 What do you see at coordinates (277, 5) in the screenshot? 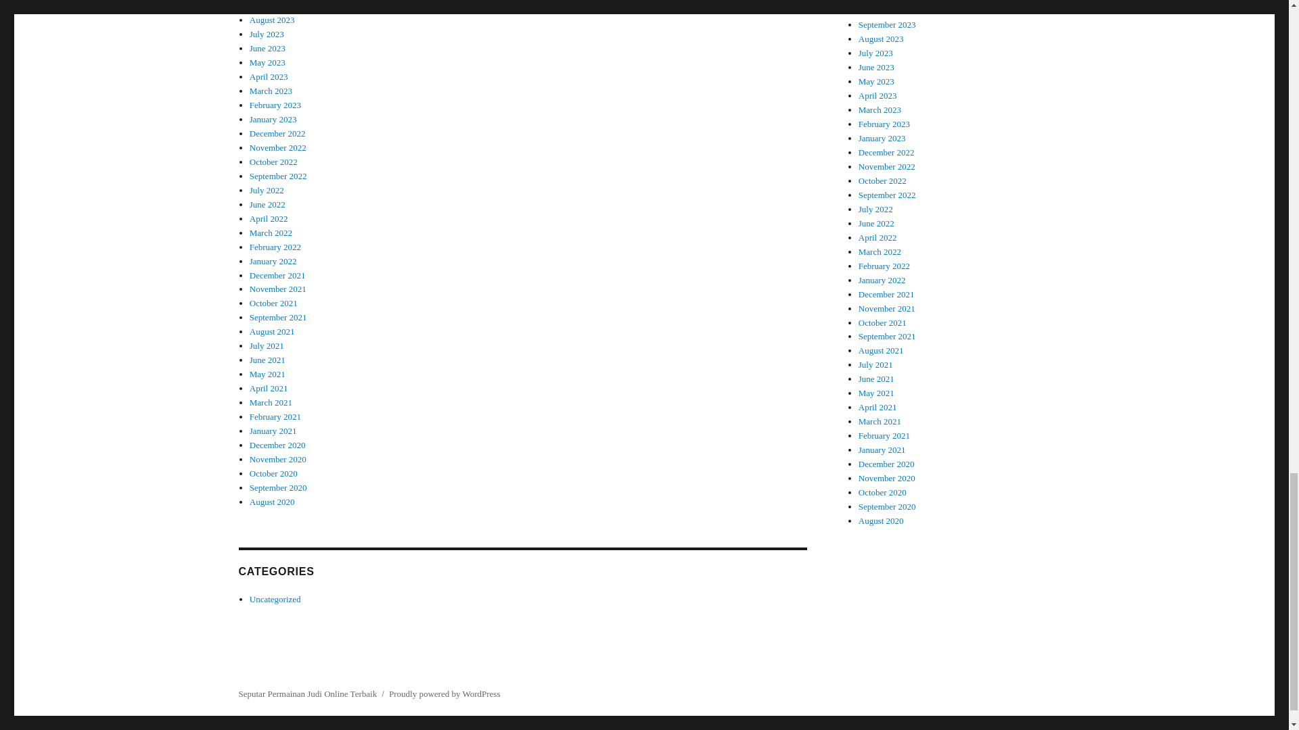
I see `September 2023` at bounding box center [277, 5].